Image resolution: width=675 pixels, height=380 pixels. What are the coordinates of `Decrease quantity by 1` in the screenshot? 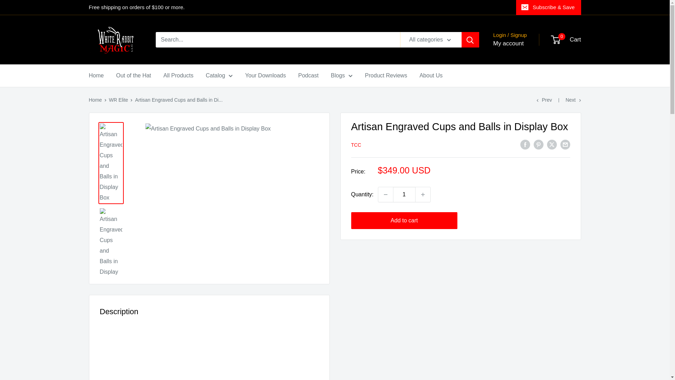 It's located at (385, 194).